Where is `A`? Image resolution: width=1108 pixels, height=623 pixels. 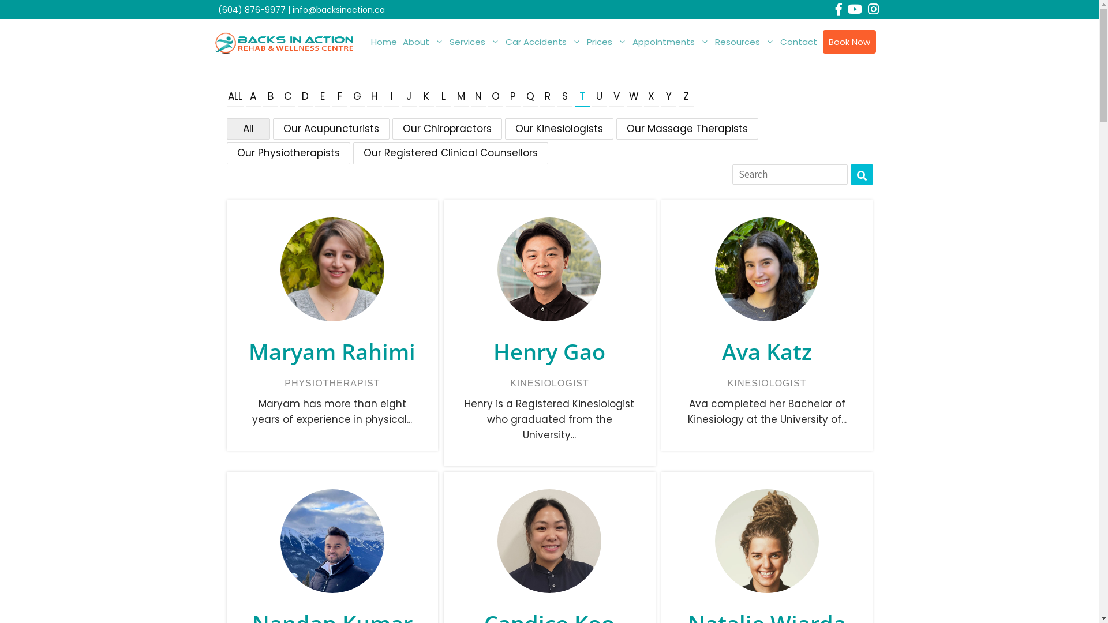 A is located at coordinates (253, 97).